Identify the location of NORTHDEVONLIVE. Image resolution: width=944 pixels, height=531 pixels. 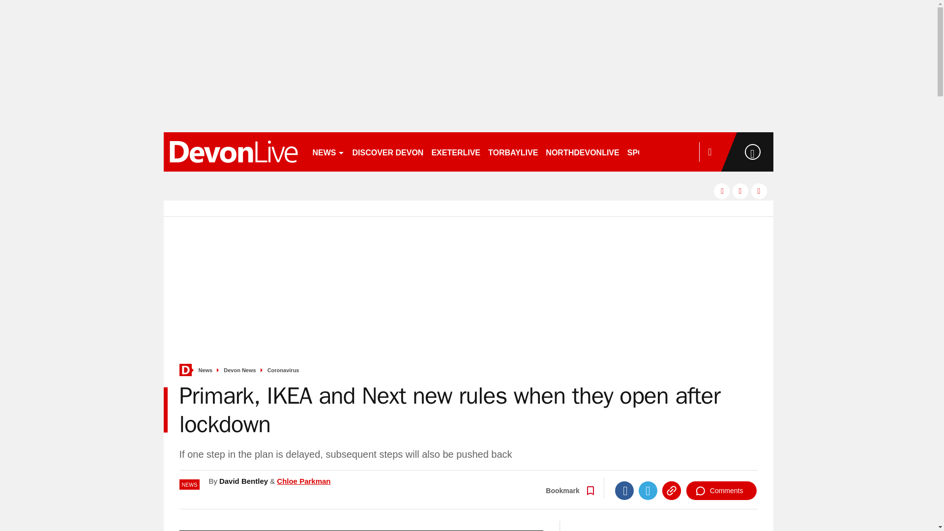
(582, 151).